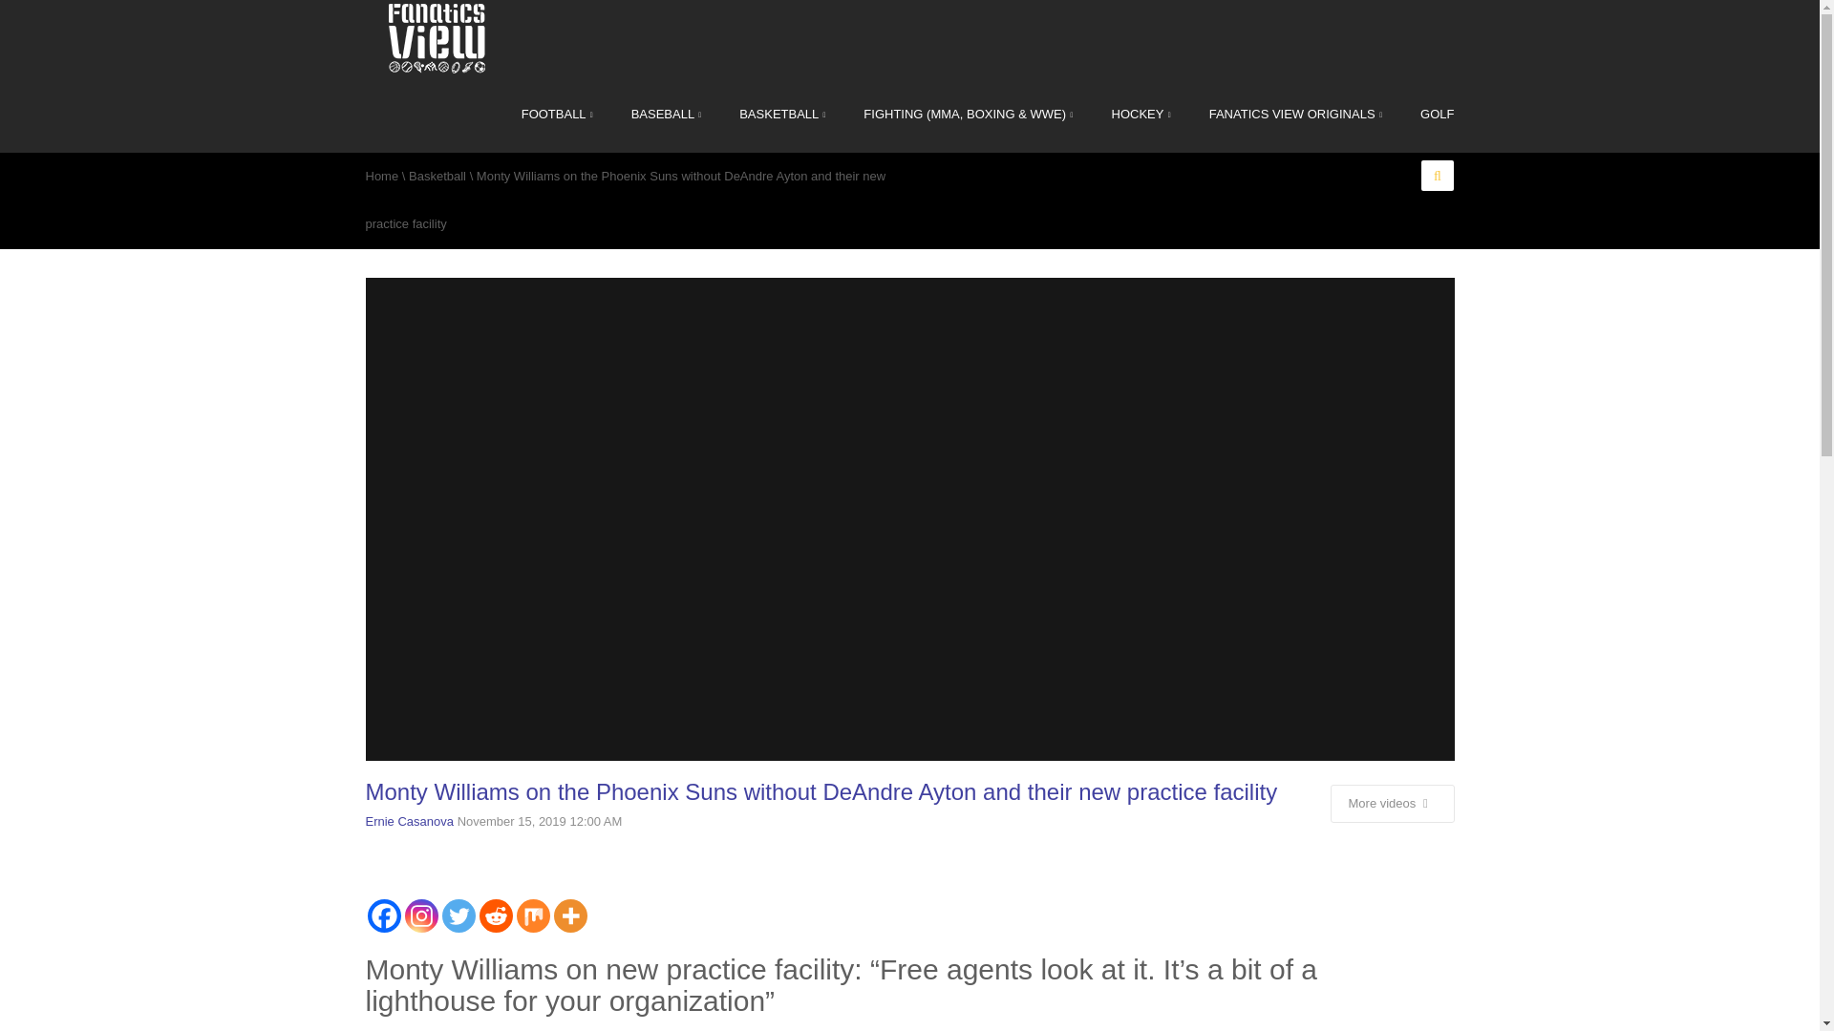 The height and width of the screenshot is (1031, 1834). I want to click on BASKETBALL, so click(781, 114).